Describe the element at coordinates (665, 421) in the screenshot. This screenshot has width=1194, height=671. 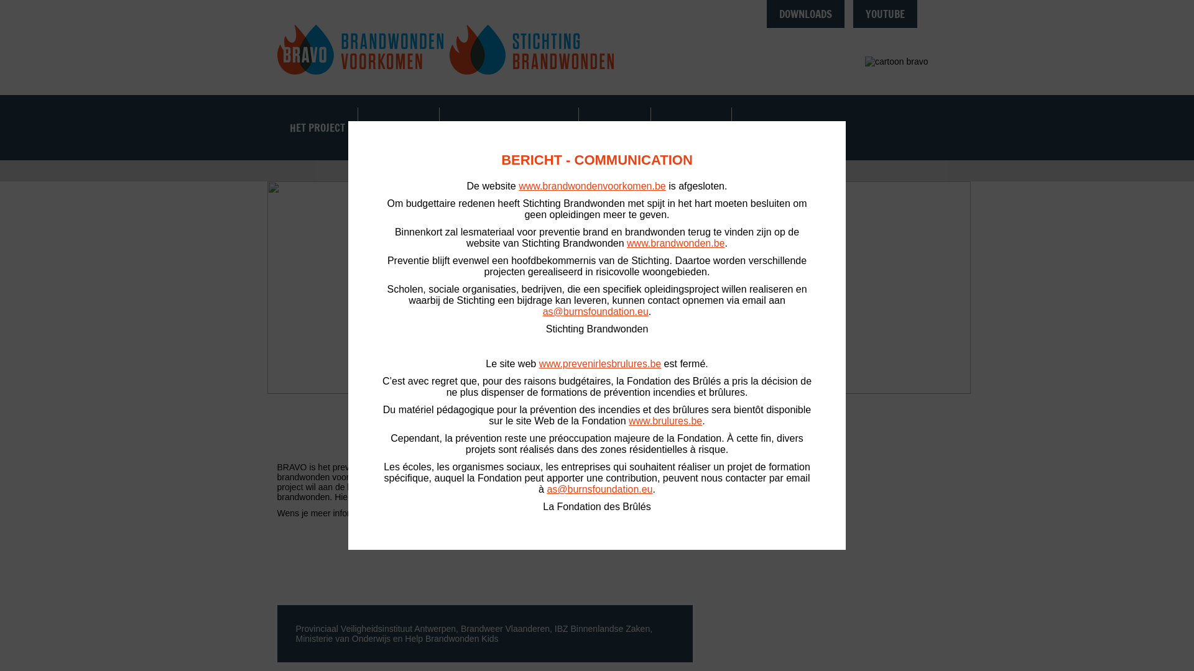
I see `www.brulures.be` at that location.